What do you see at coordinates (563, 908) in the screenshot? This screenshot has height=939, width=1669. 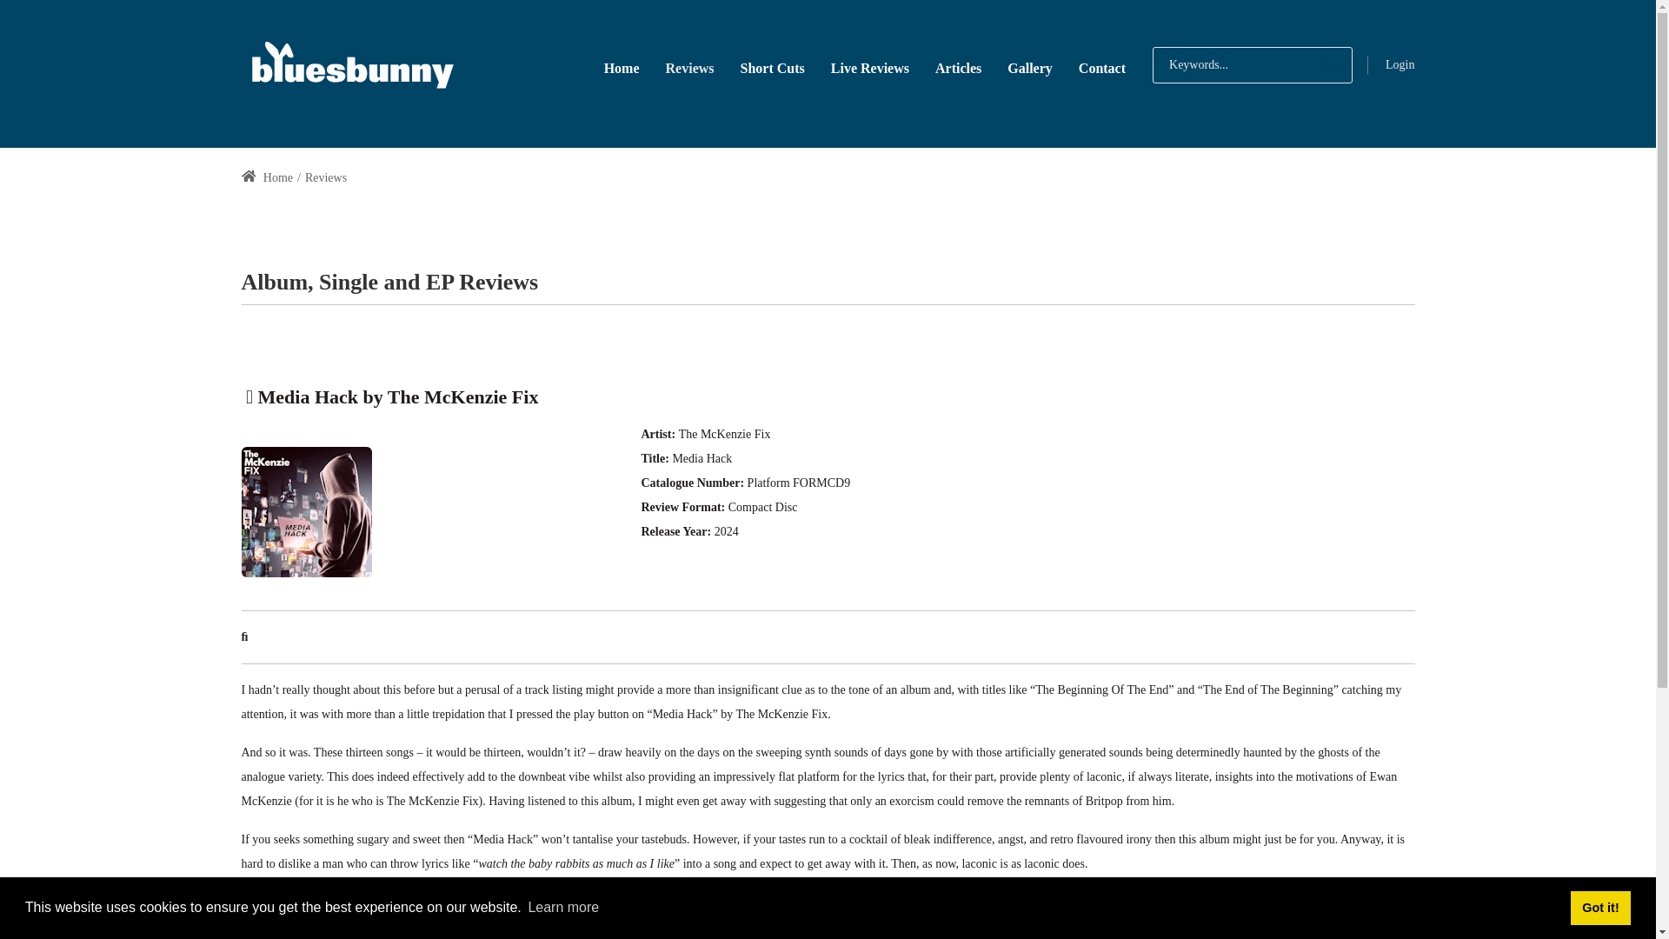 I see `Learn more` at bounding box center [563, 908].